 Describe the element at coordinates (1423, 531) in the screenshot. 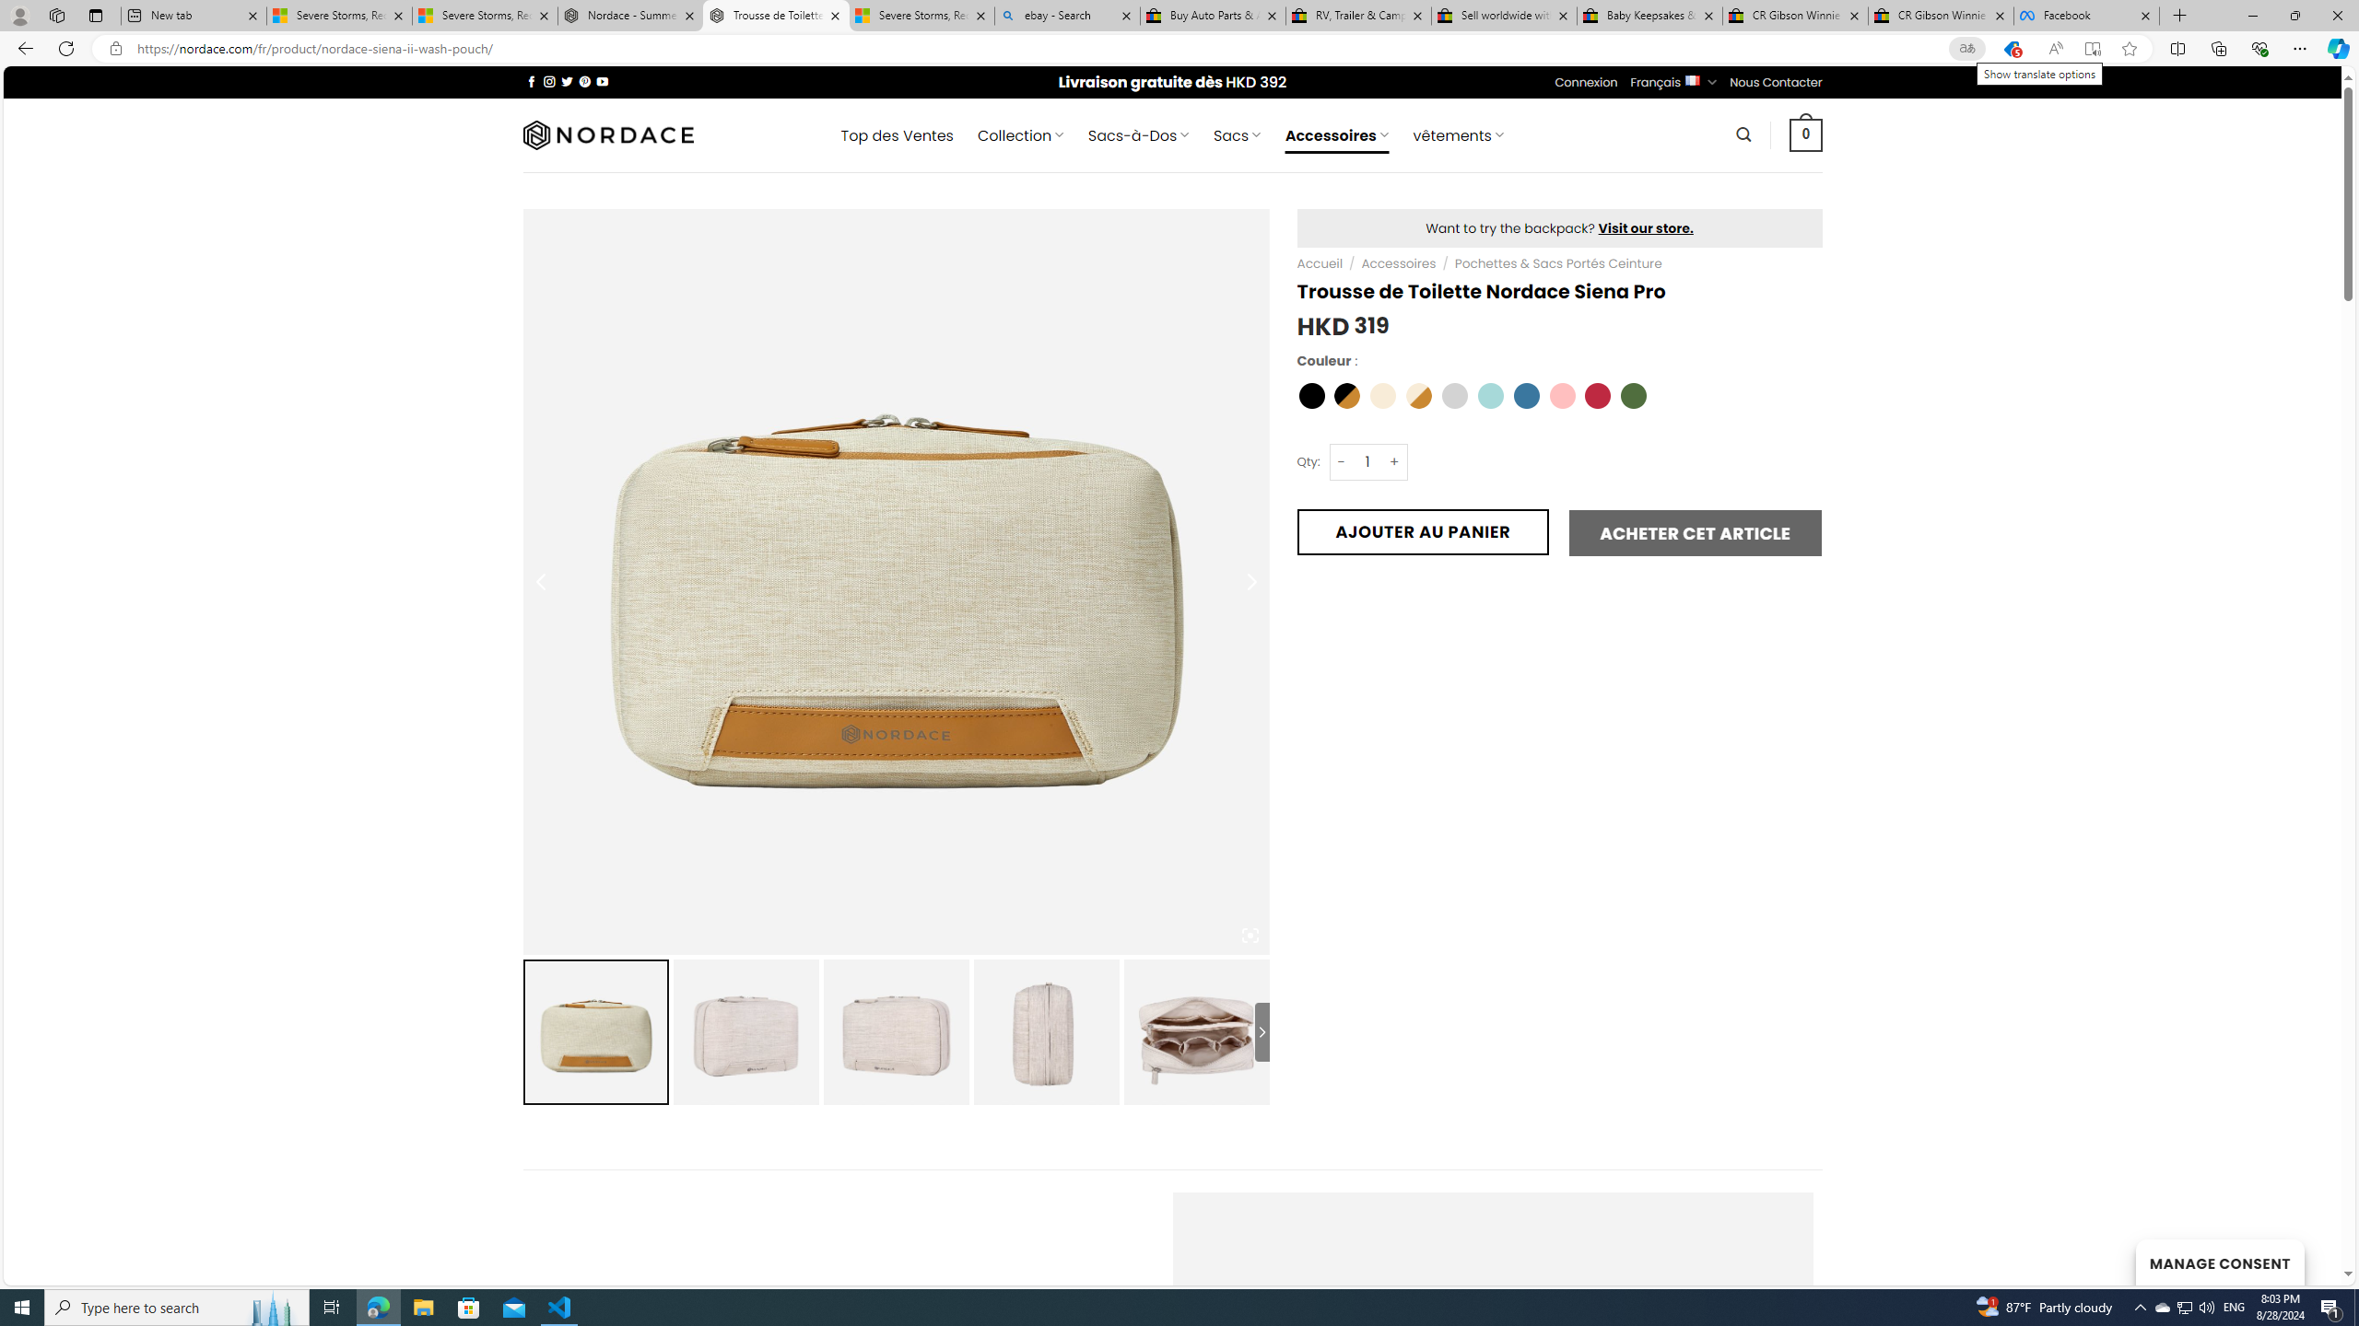

I see `AJOUTER AU PANIER` at that location.